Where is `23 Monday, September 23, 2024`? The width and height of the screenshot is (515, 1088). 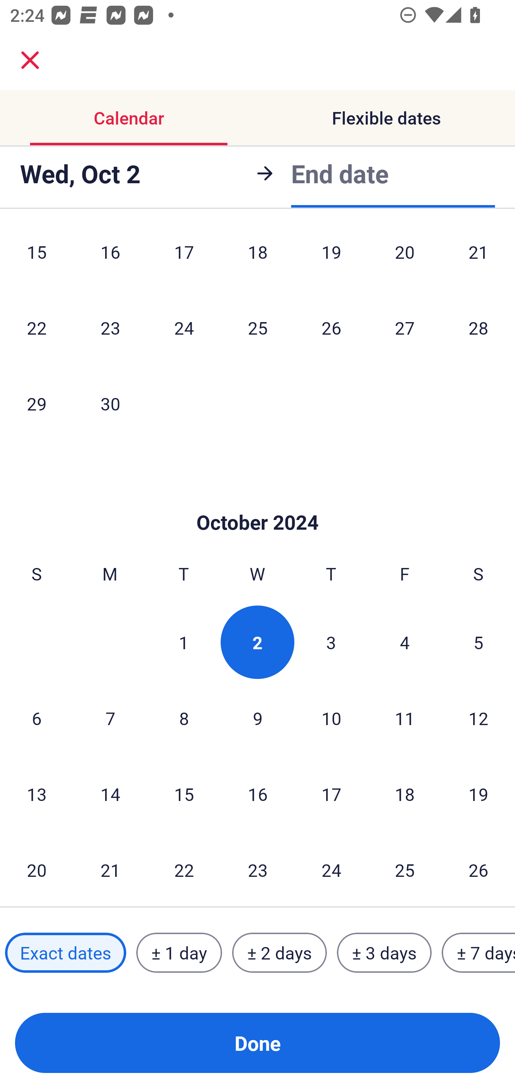 23 Monday, September 23, 2024 is located at coordinates (110, 327).